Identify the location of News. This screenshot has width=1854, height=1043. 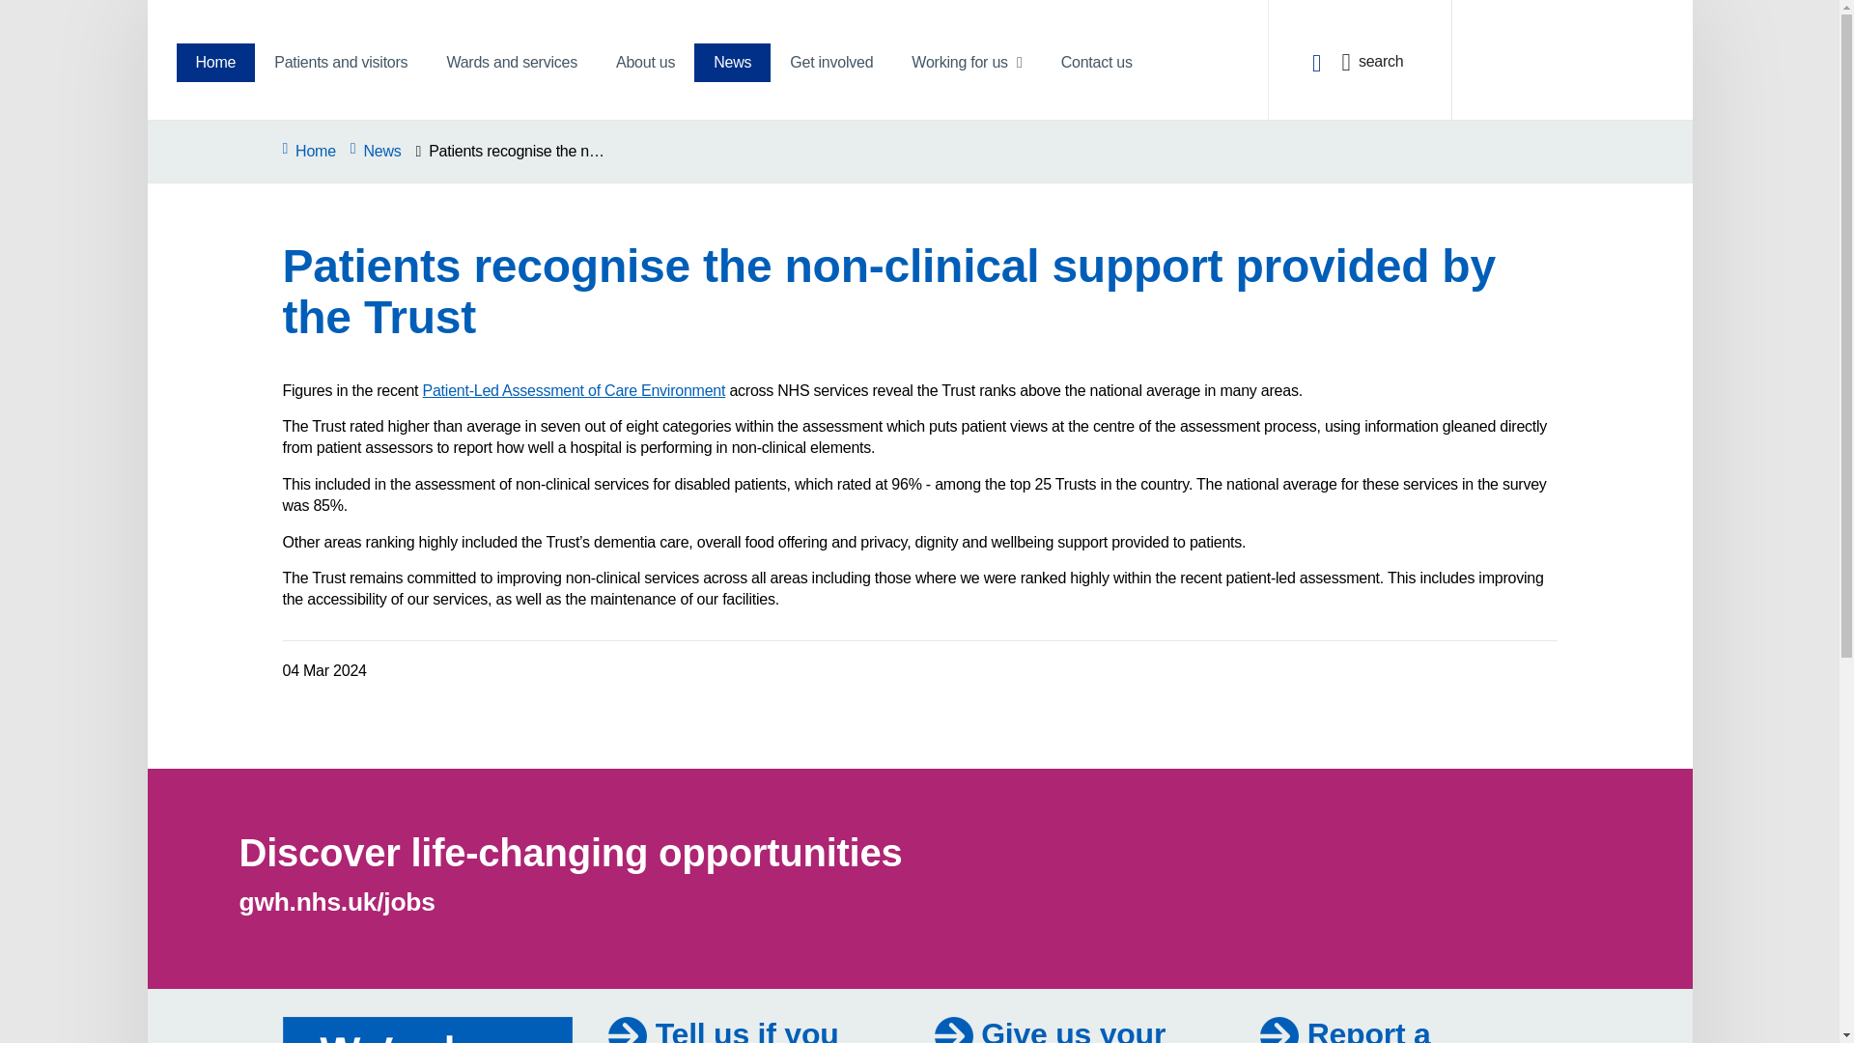
(732, 63).